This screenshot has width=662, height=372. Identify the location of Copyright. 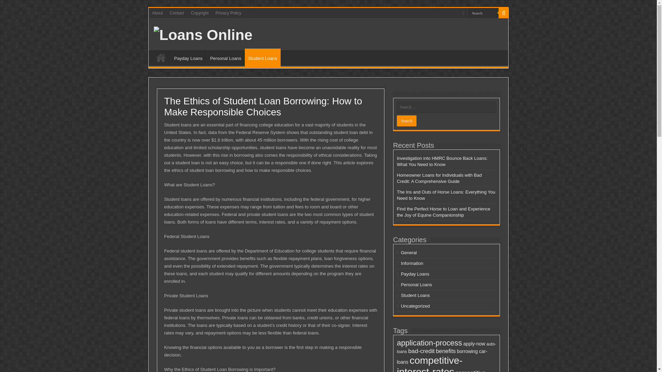
(199, 13).